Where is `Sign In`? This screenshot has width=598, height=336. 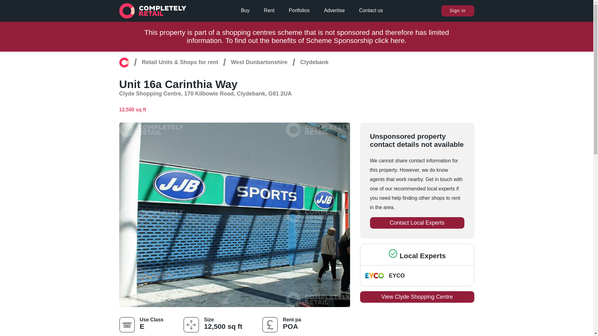 Sign In is located at coordinates (458, 11).